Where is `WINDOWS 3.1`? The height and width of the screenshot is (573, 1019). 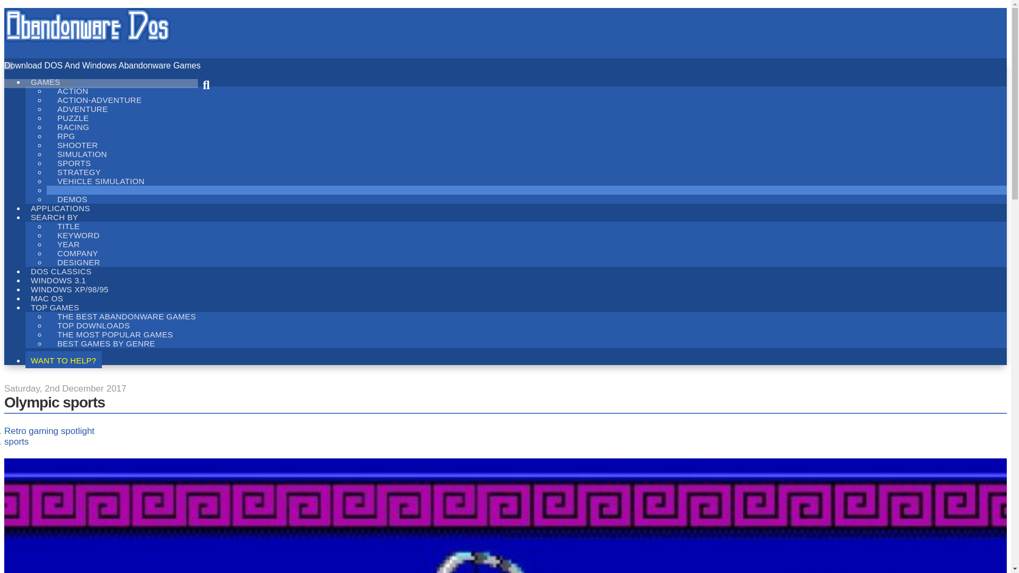 WINDOWS 3.1 is located at coordinates (58, 279).